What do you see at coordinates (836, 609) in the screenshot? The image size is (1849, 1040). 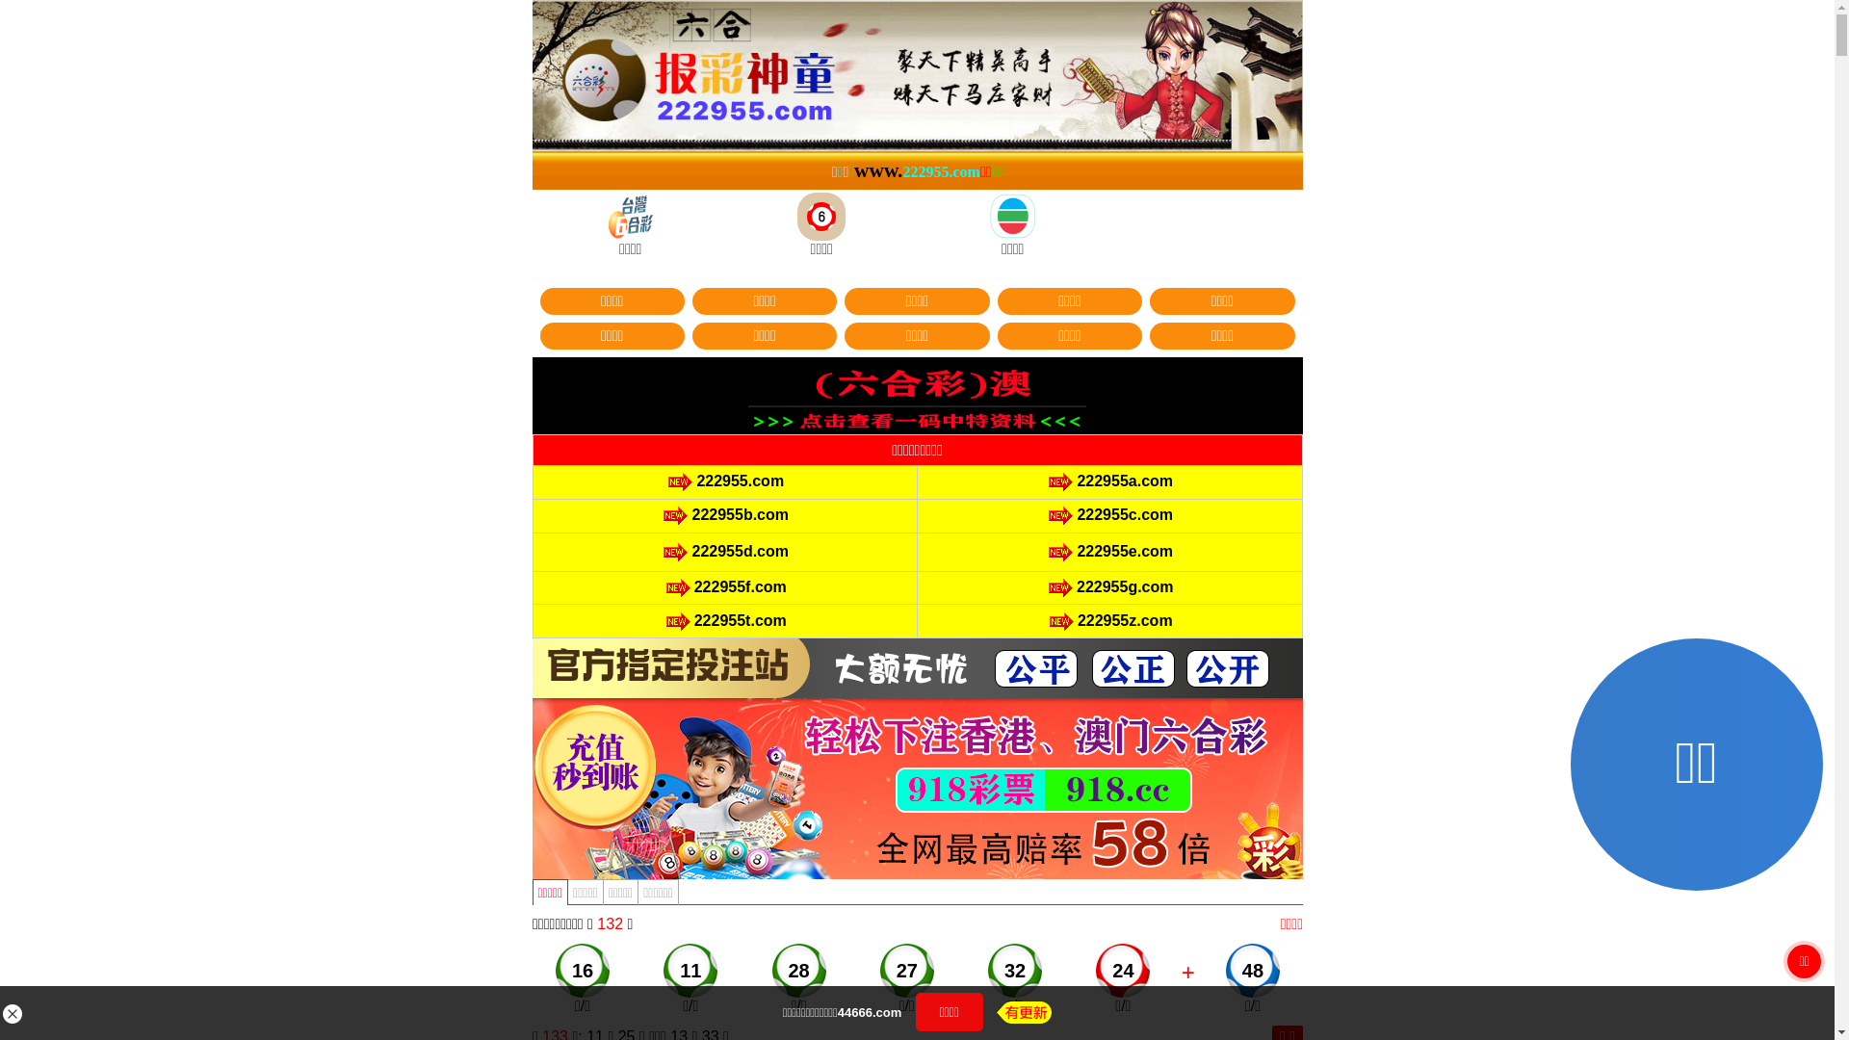 I see `8i.cc` at bounding box center [836, 609].